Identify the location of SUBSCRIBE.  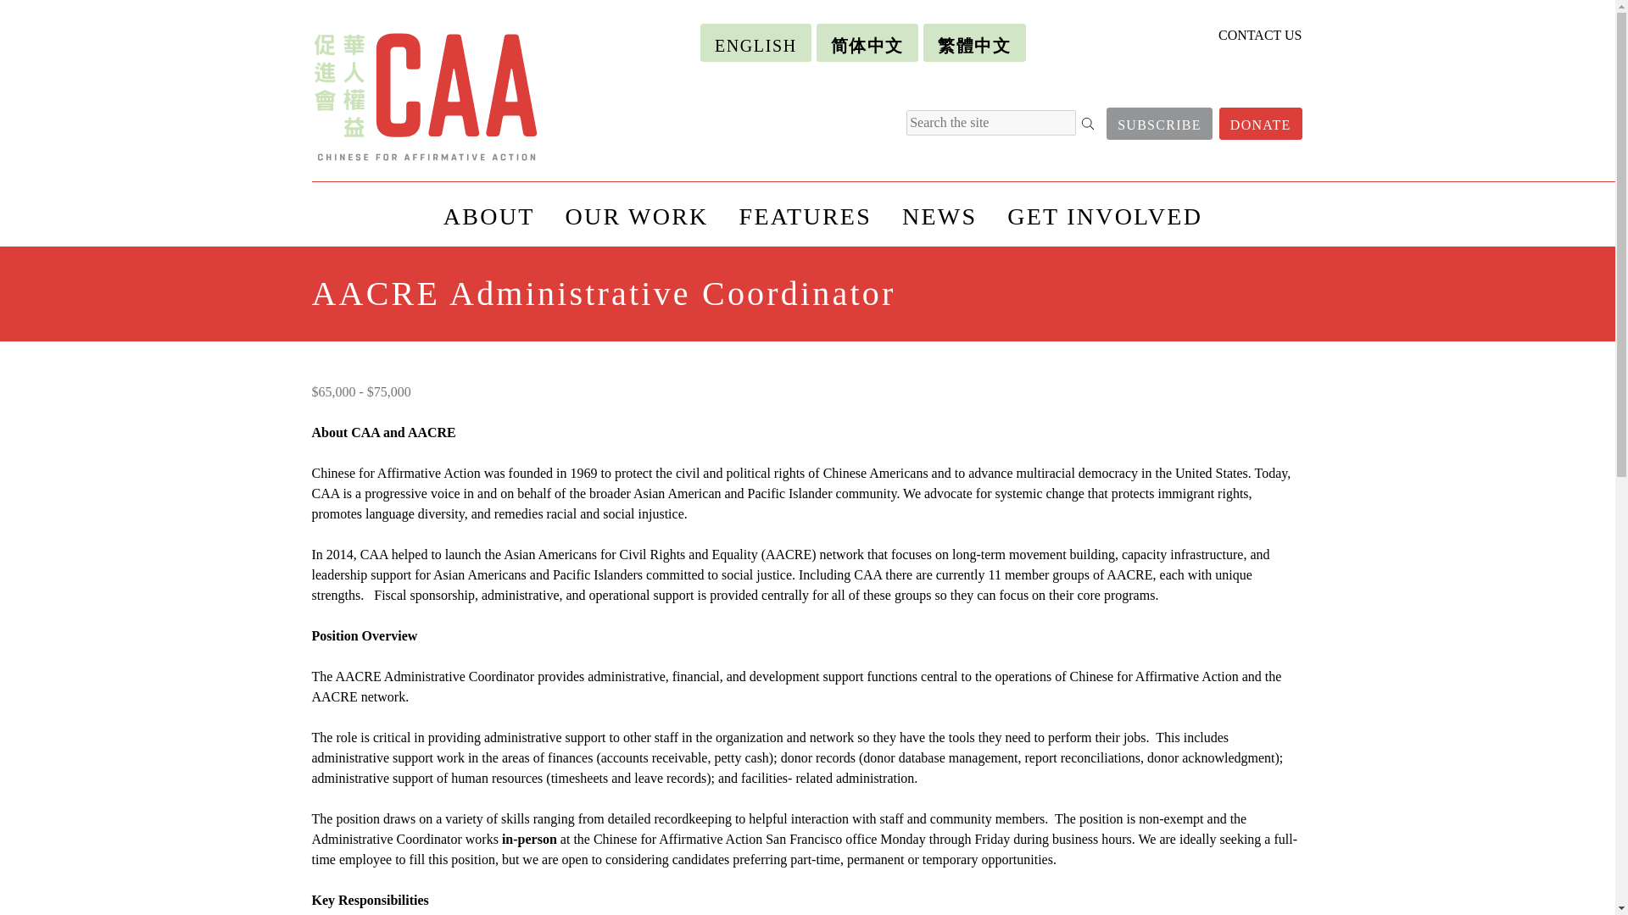
(1160, 124).